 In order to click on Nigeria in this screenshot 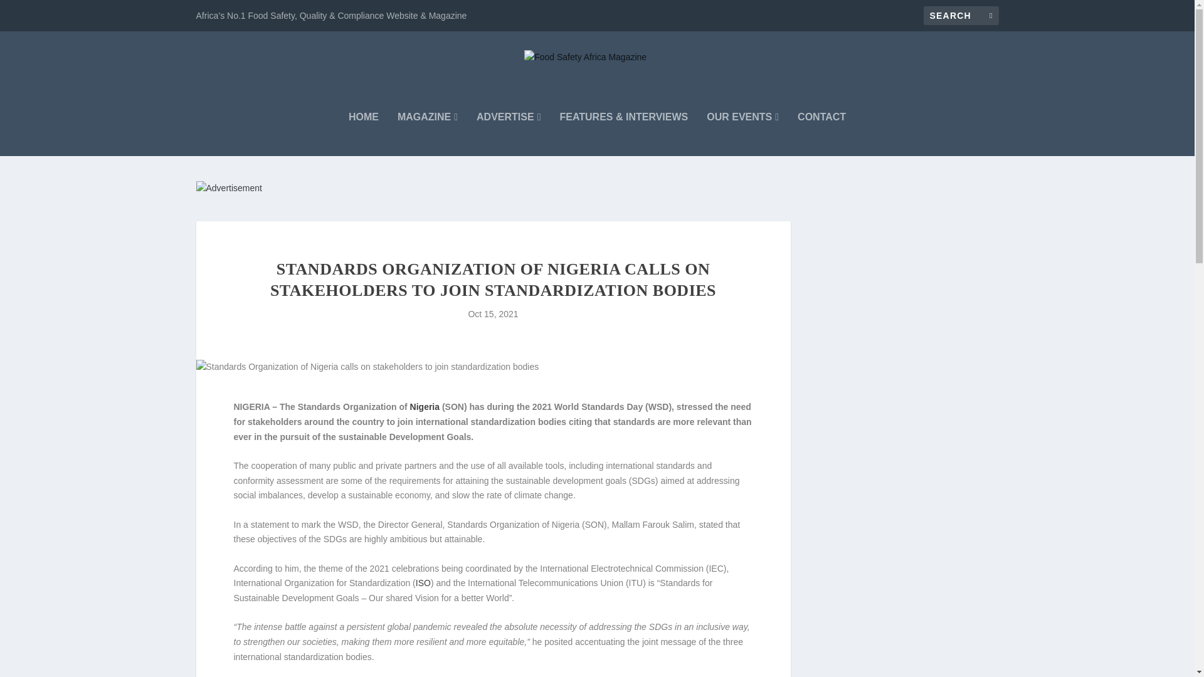, I will do `click(425, 406)`.